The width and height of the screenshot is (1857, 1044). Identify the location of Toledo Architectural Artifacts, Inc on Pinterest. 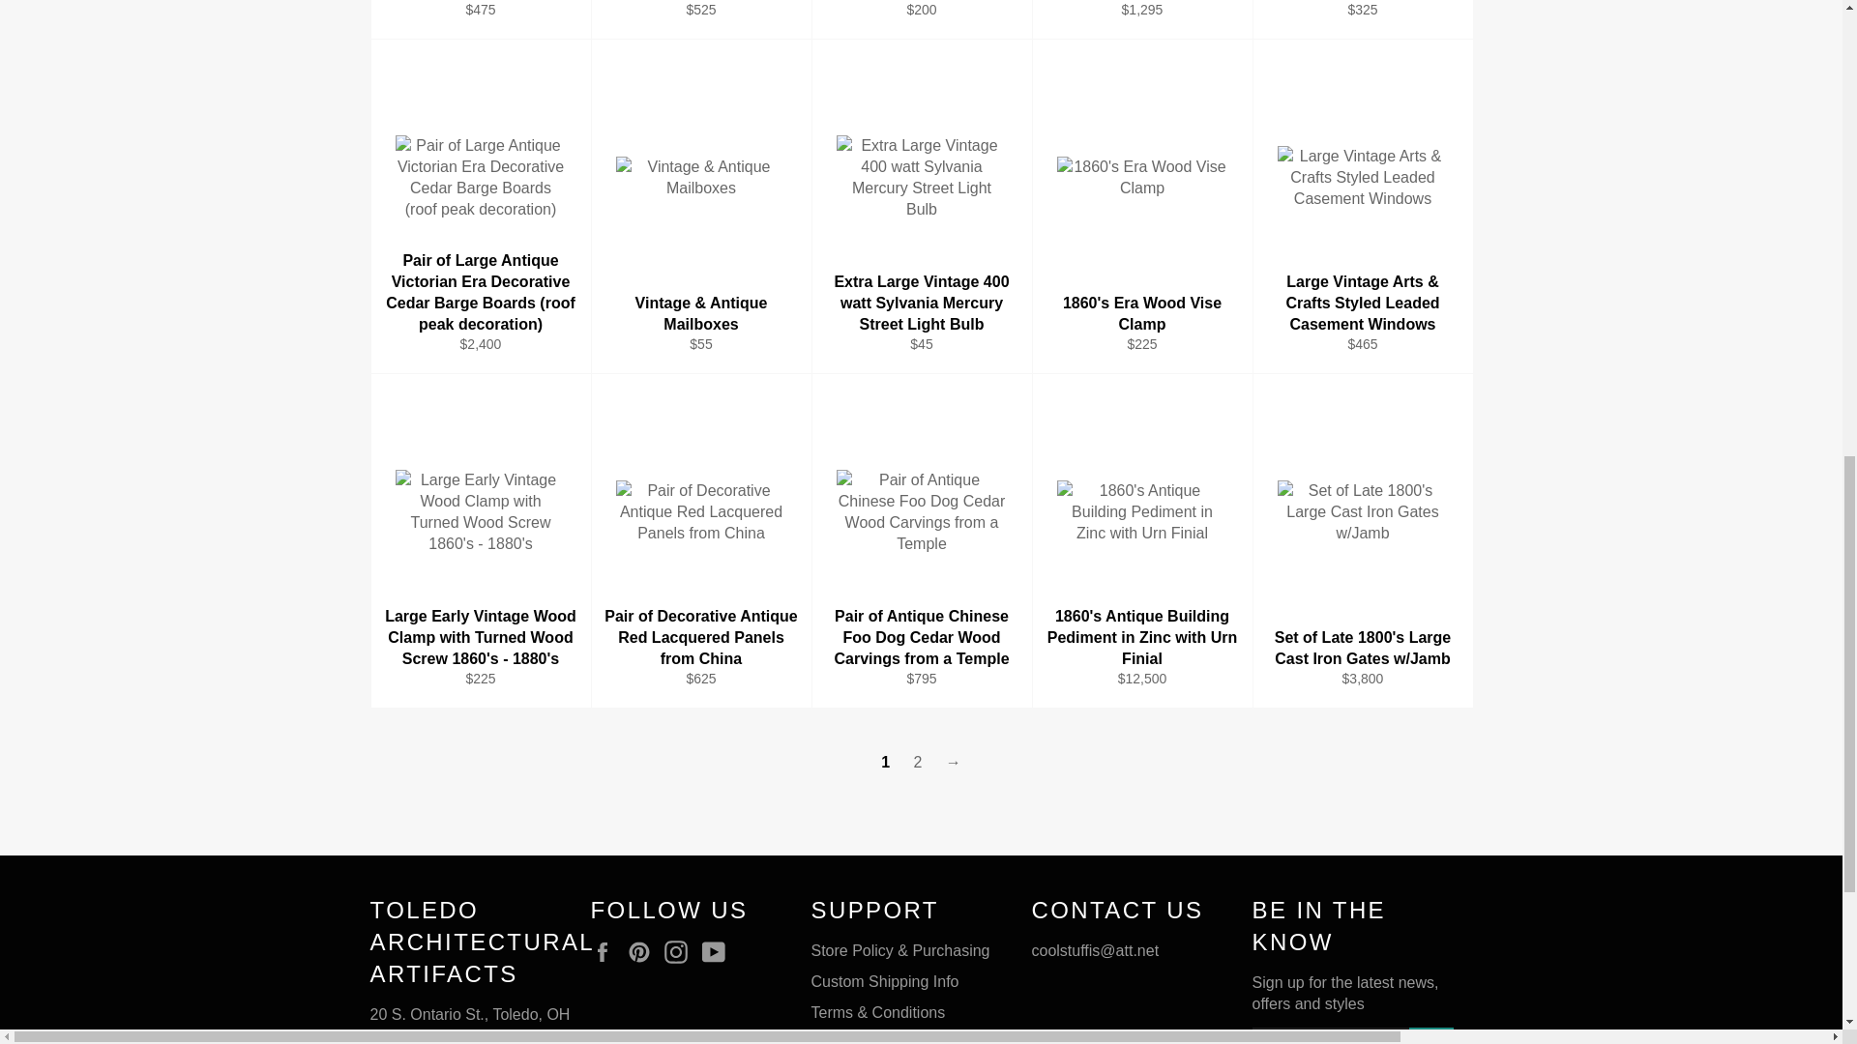
(644, 951).